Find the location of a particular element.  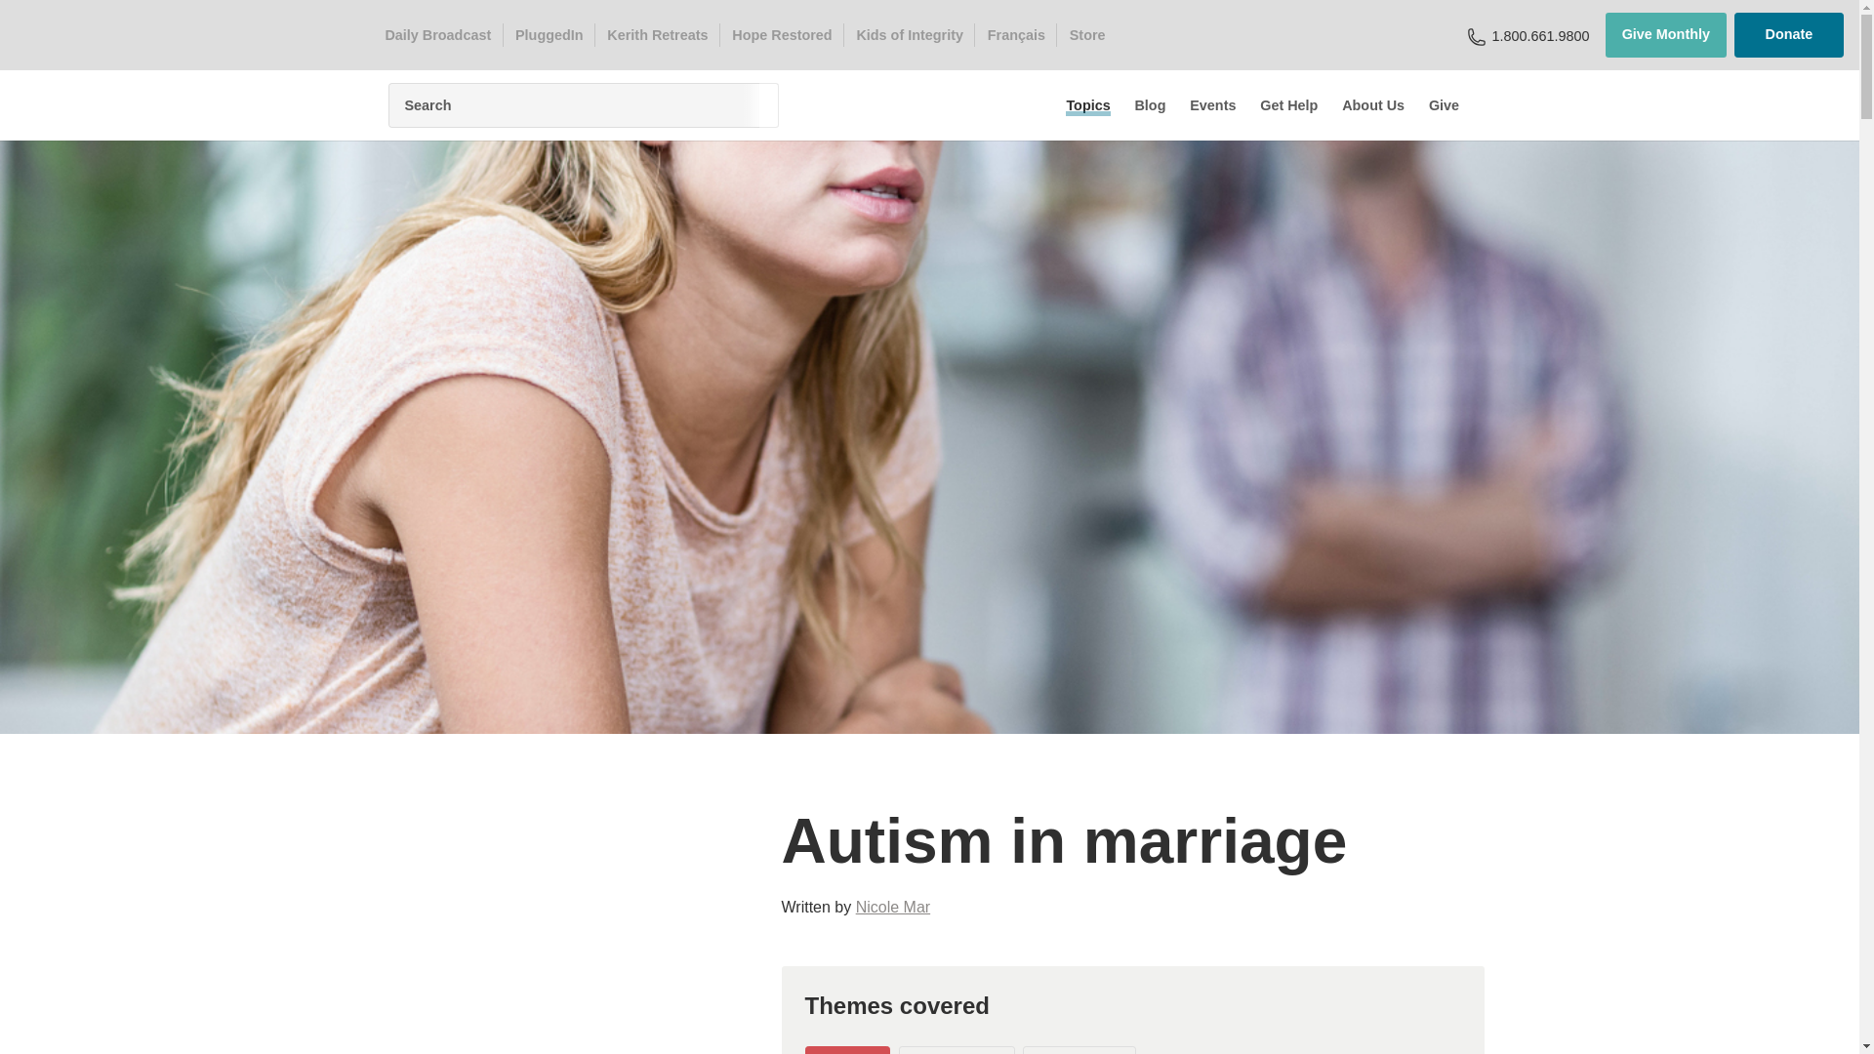

PluggedIn is located at coordinates (549, 35).